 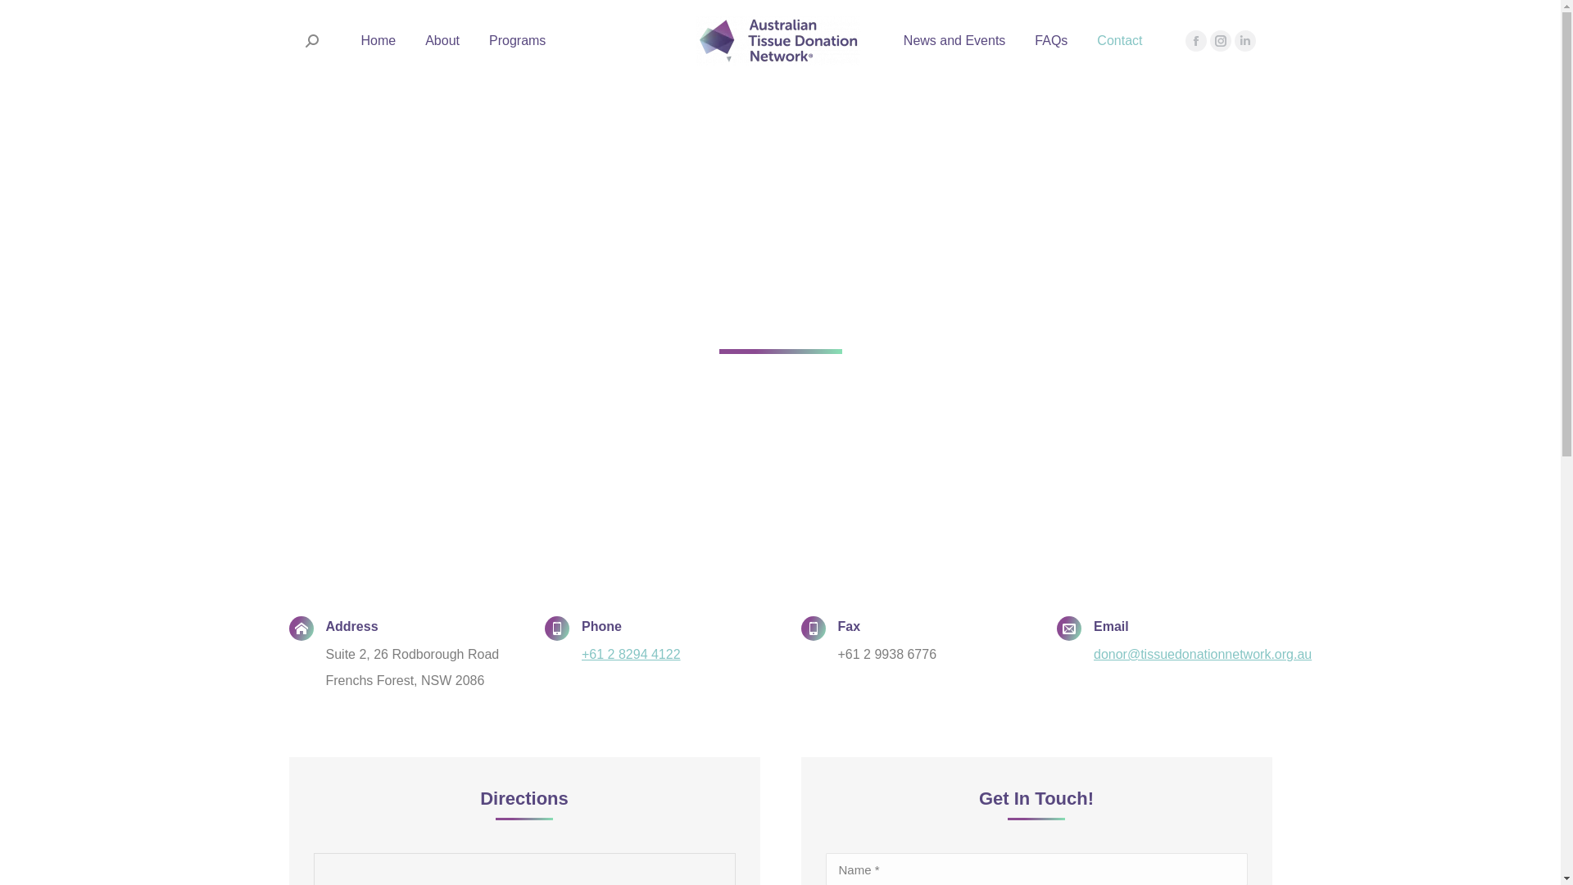 I want to click on About, so click(x=442, y=41).